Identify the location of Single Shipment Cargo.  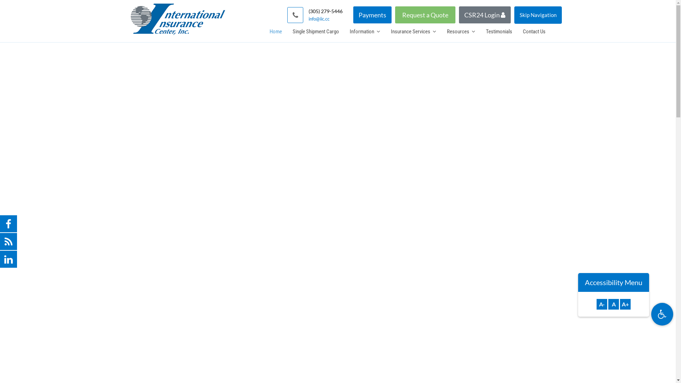
(316, 32).